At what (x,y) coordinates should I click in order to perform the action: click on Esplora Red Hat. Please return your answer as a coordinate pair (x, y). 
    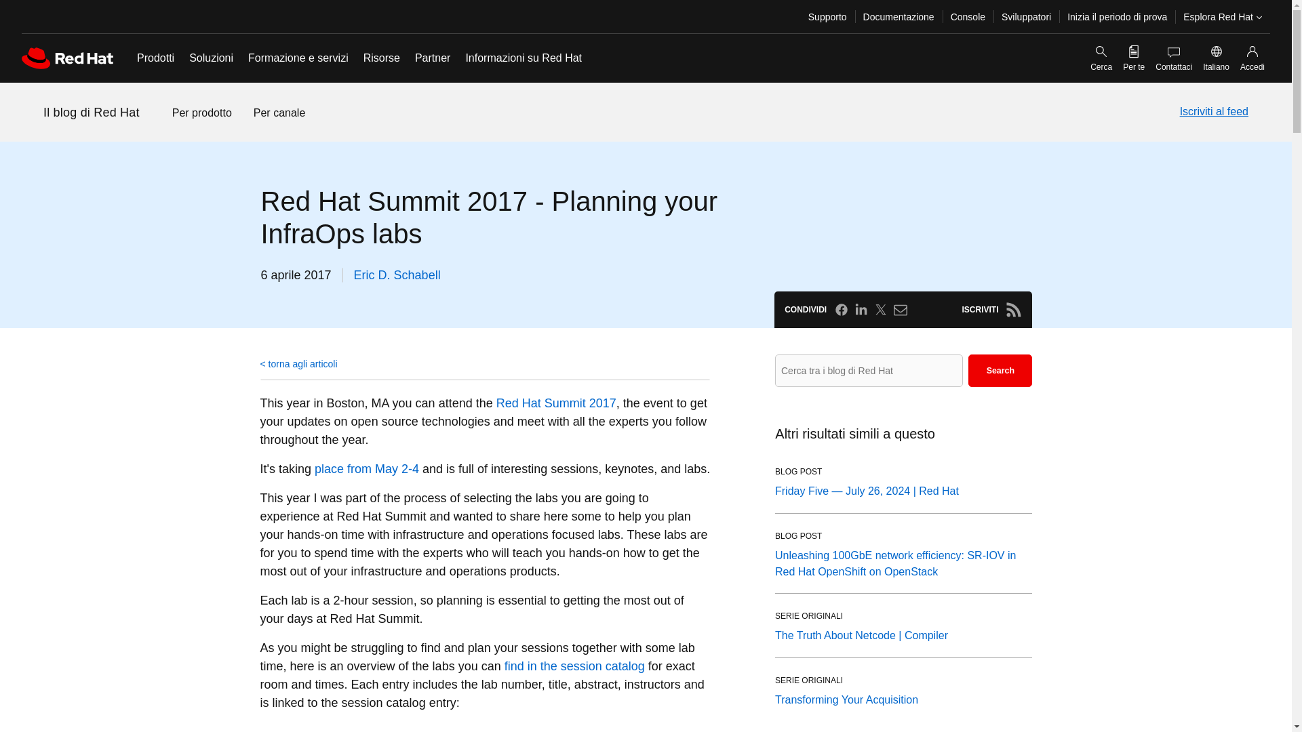
    Looking at the image, I should click on (1223, 16).